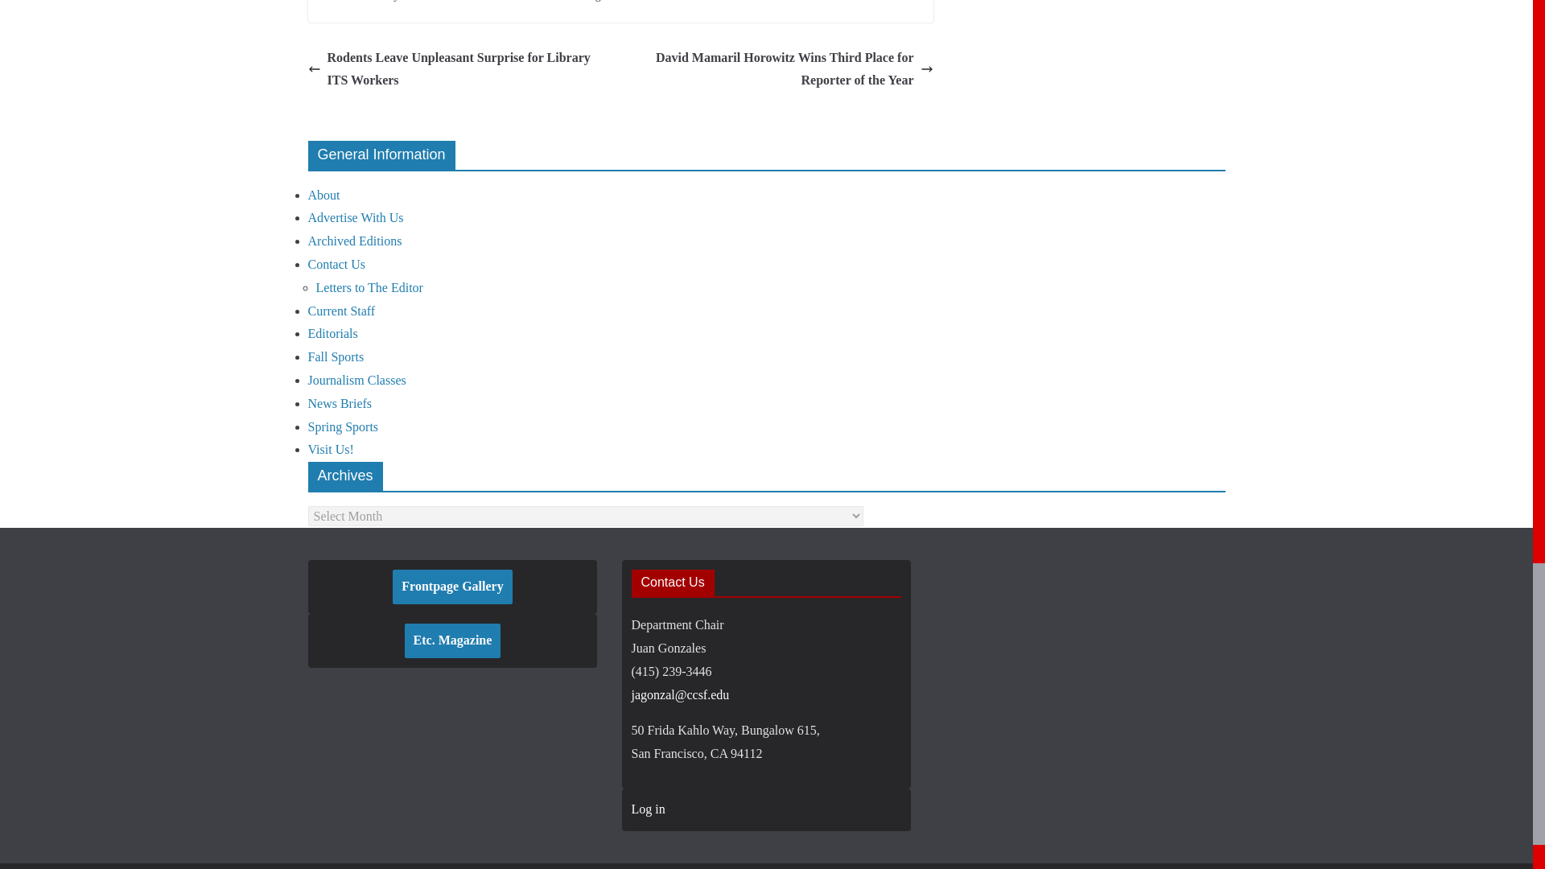  Describe the element at coordinates (336, 264) in the screenshot. I see `Contact Us` at that location.